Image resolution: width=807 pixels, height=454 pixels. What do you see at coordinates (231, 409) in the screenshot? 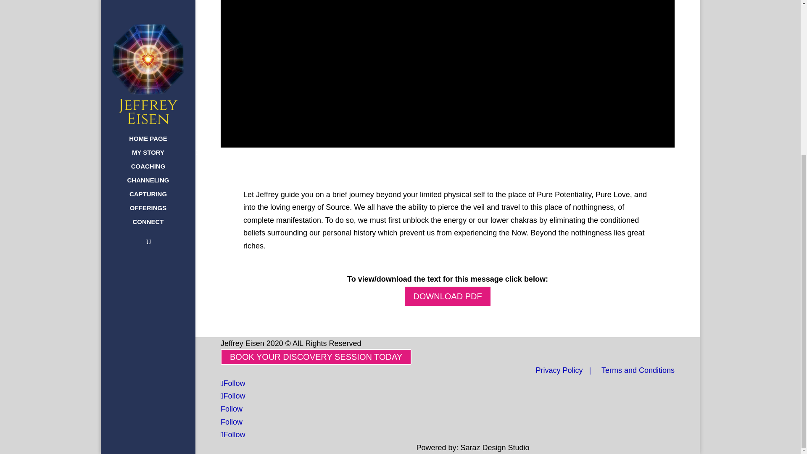
I see `Follow on LinkedIn` at bounding box center [231, 409].